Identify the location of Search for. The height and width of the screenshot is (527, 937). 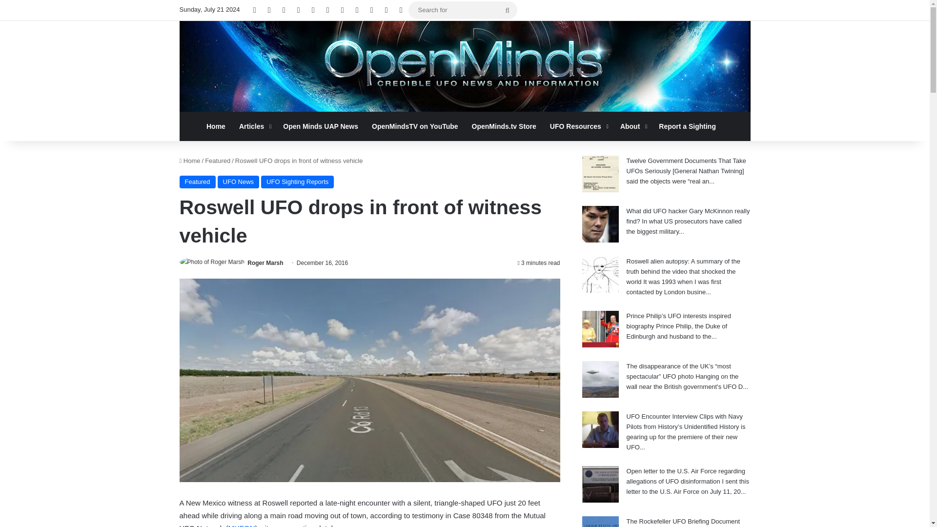
(463, 10).